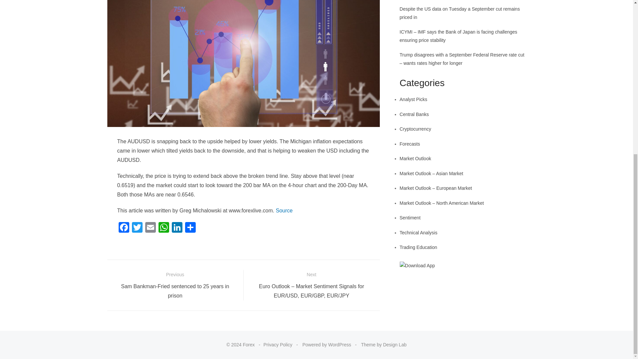 The width and height of the screenshot is (638, 359). I want to click on Analyst Picks, so click(413, 99).